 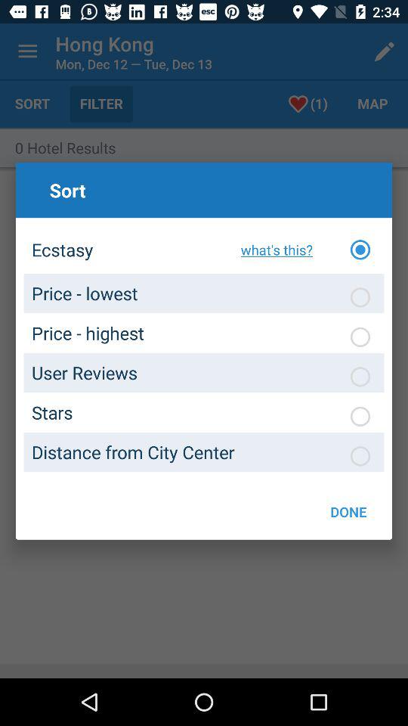 What do you see at coordinates (360, 416) in the screenshot?
I see `sort option click` at bounding box center [360, 416].